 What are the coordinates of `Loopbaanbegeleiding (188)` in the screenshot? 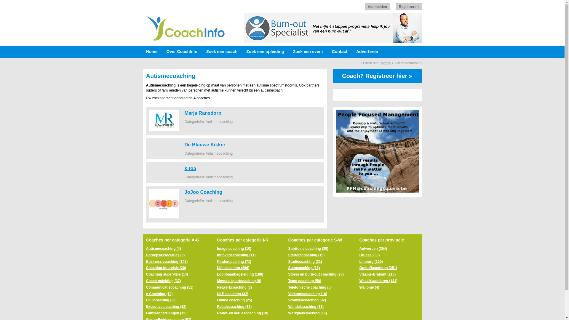 It's located at (240, 274).